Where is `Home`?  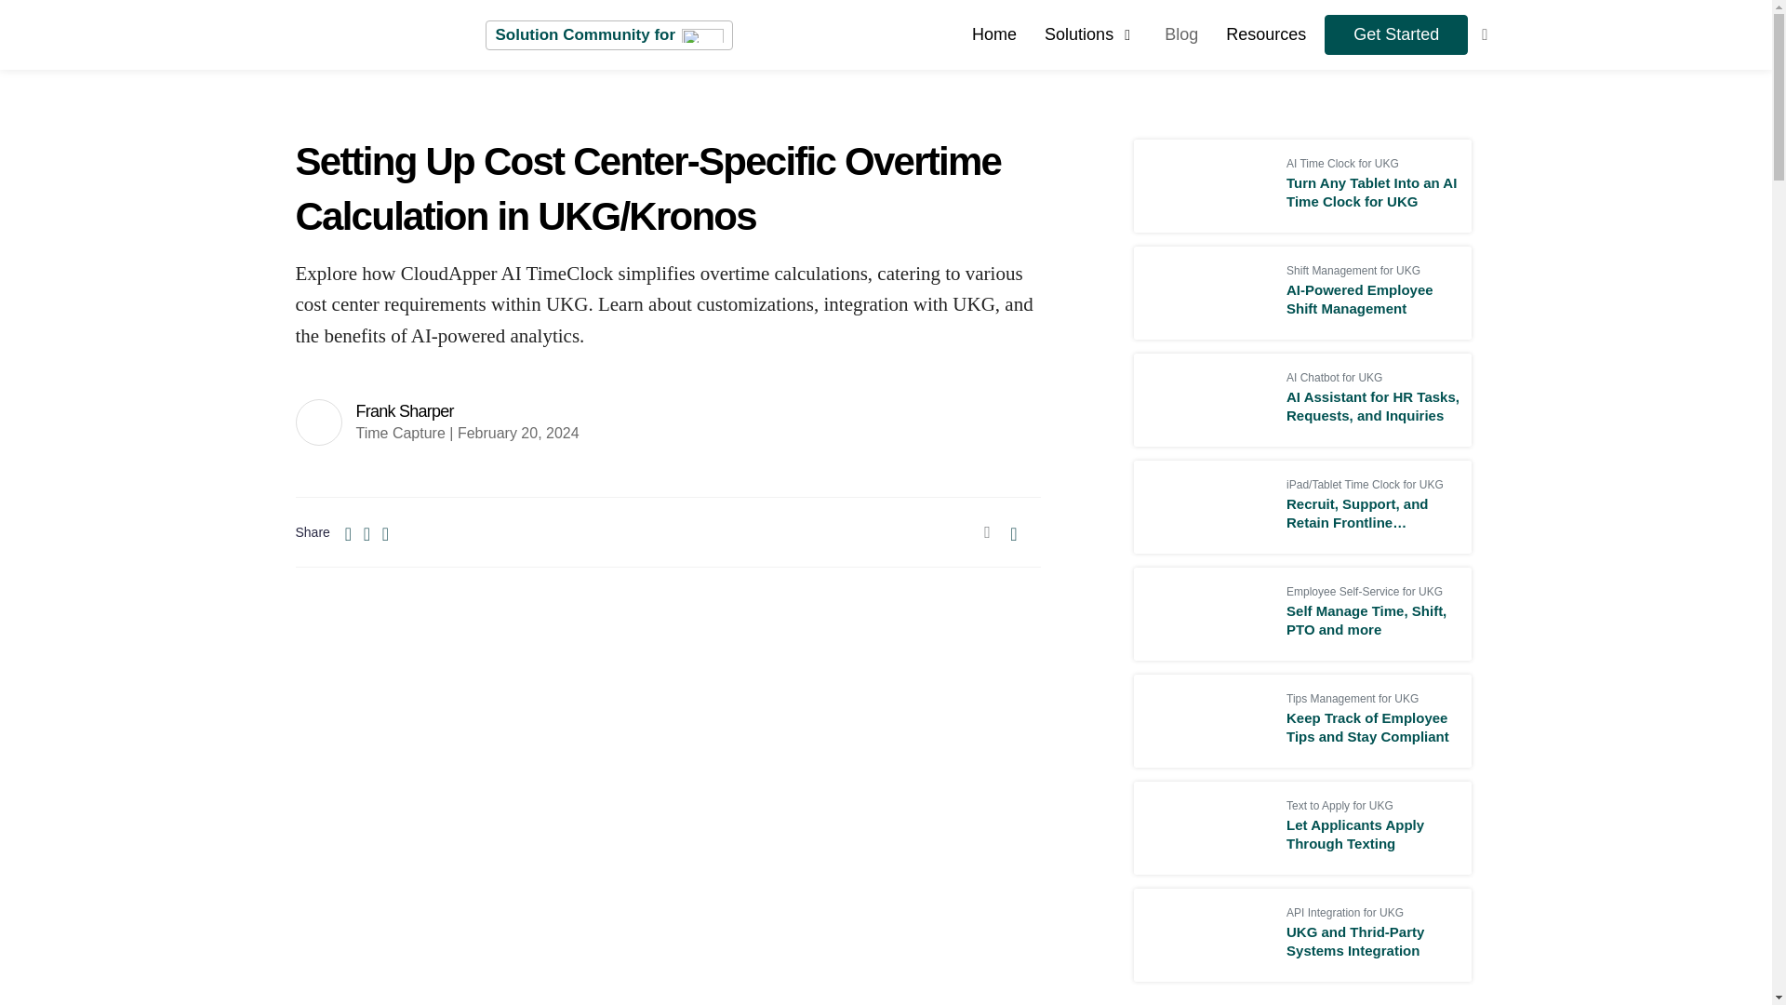
Home is located at coordinates (993, 33).